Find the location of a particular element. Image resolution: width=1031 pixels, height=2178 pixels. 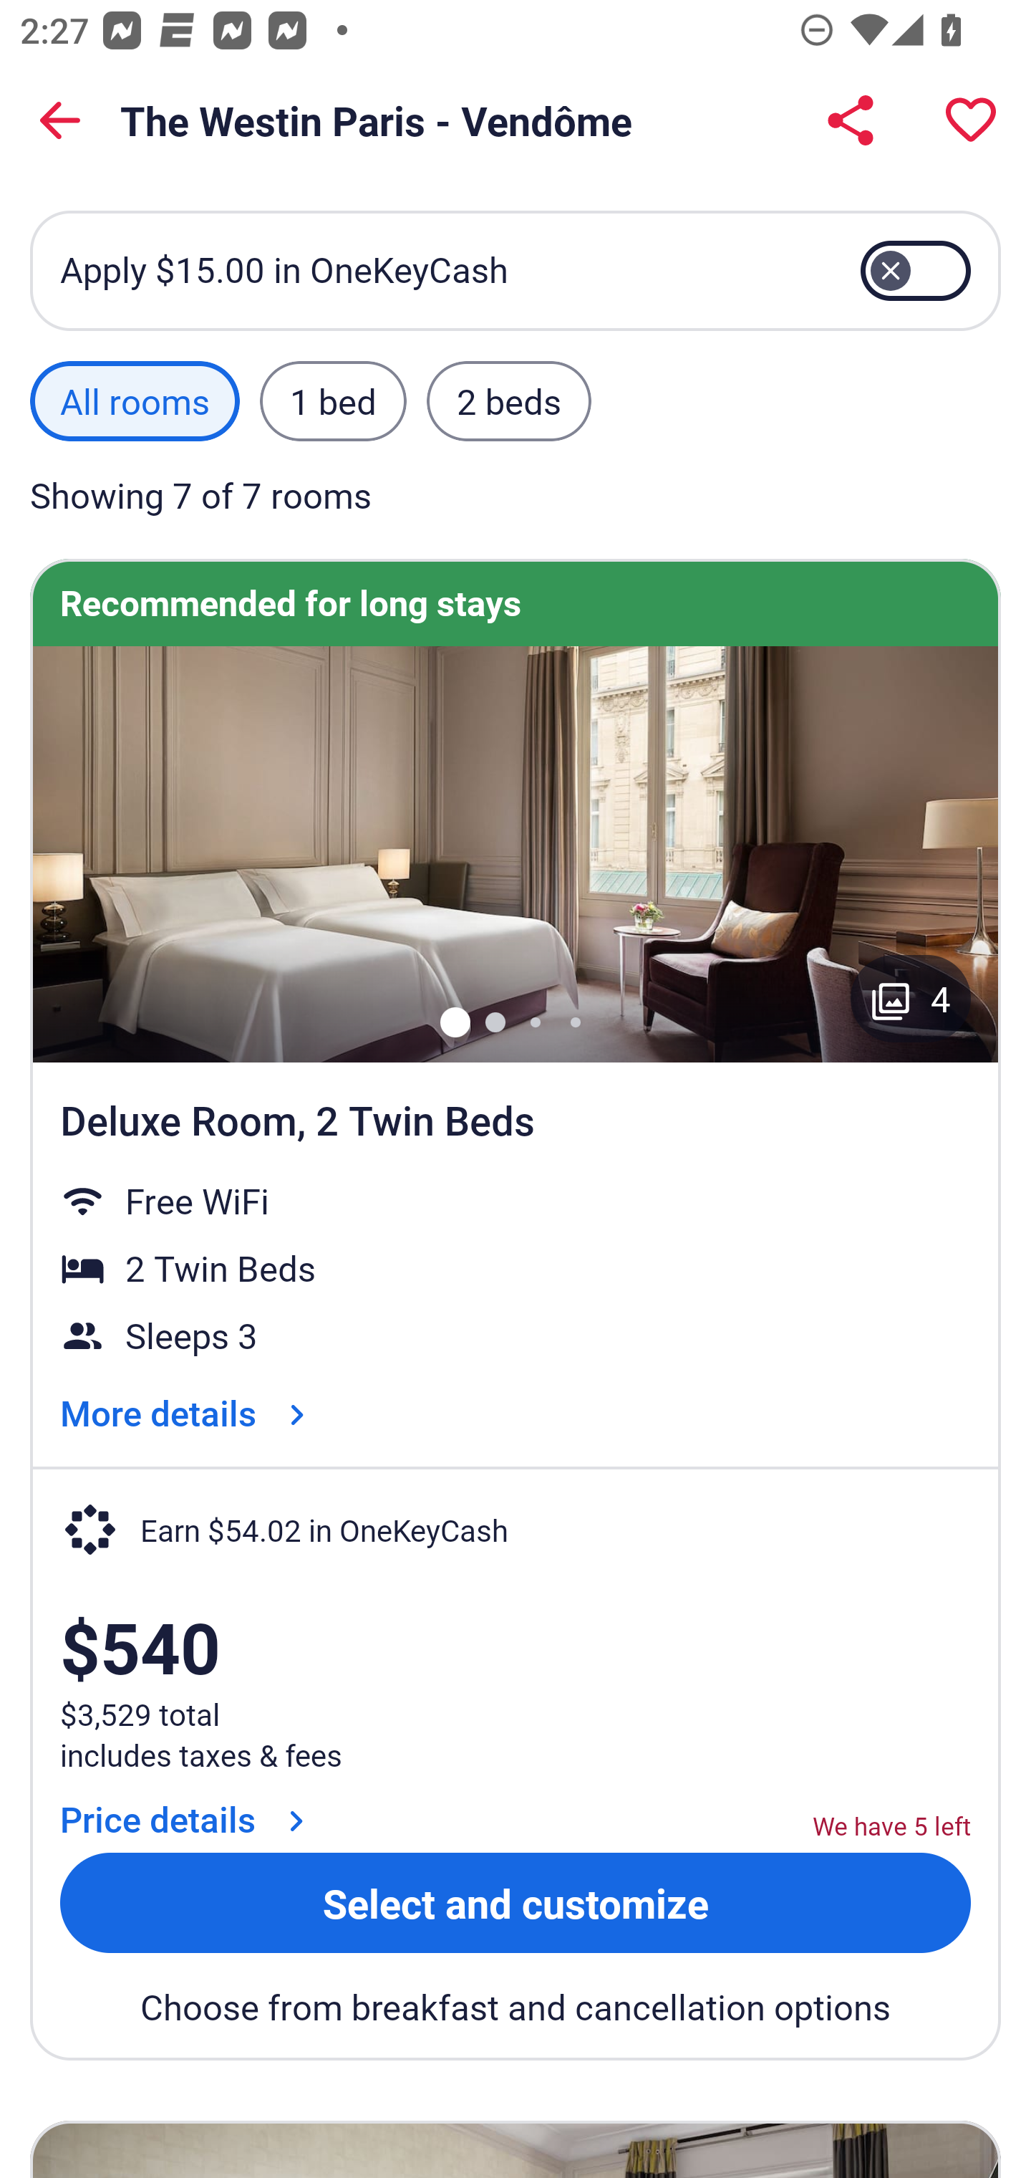

All rooms is located at coordinates (135, 401).